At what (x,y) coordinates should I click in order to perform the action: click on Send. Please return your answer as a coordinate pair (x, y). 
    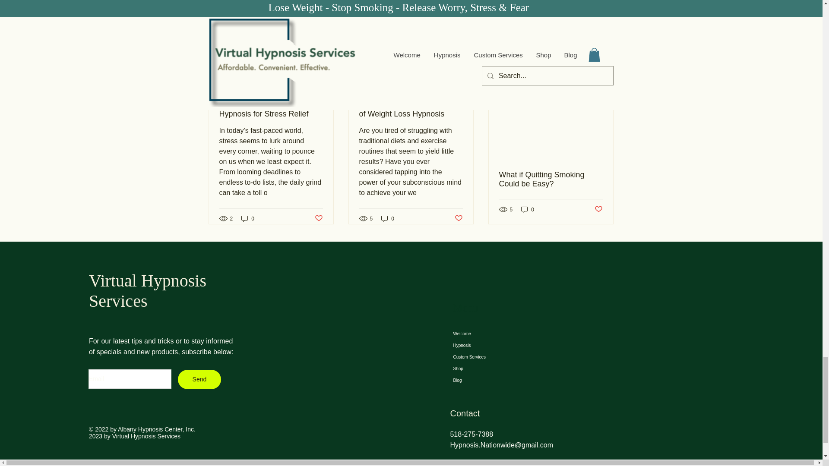
    Looking at the image, I should click on (199, 379).